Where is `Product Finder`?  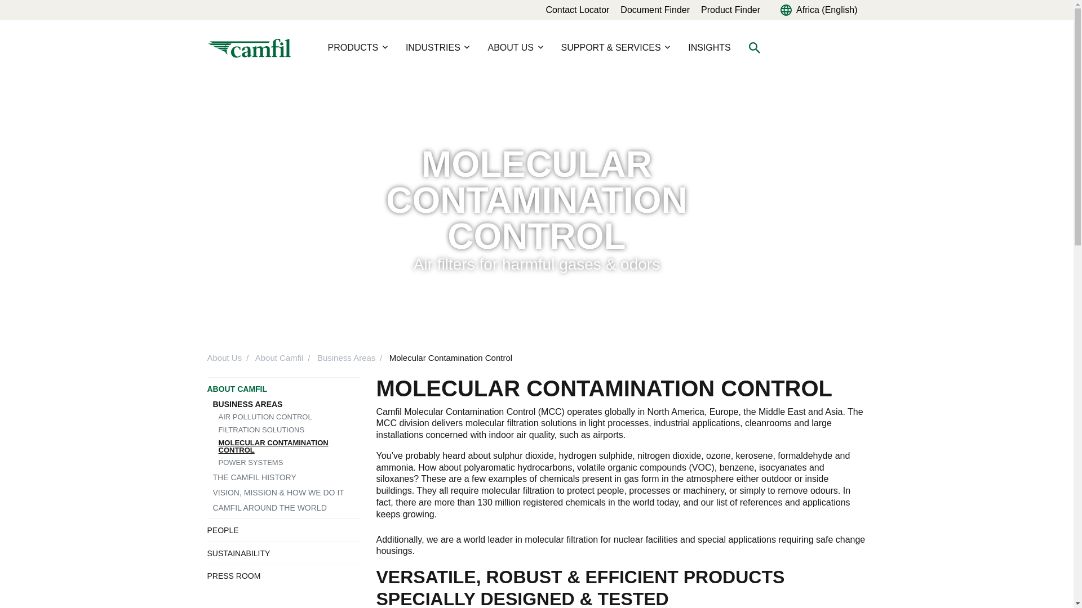 Product Finder is located at coordinates (730, 9).